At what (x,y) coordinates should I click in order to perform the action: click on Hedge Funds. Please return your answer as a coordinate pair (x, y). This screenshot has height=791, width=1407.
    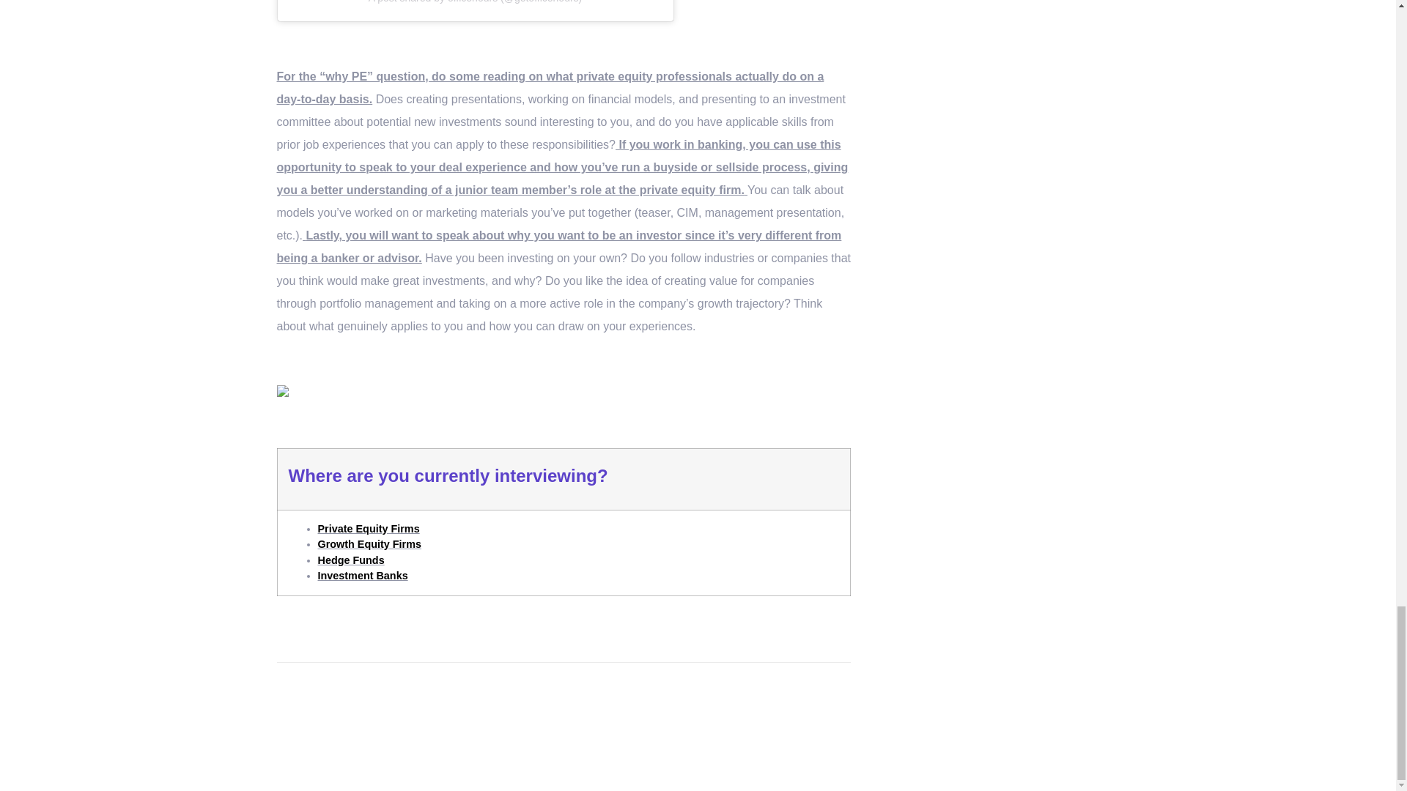
    Looking at the image, I should click on (350, 560).